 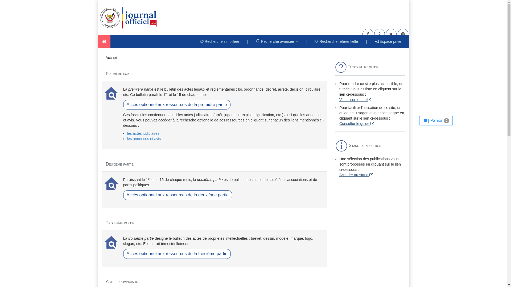 What do you see at coordinates (306, 41) in the screenshot?
I see `|` at bounding box center [306, 41].